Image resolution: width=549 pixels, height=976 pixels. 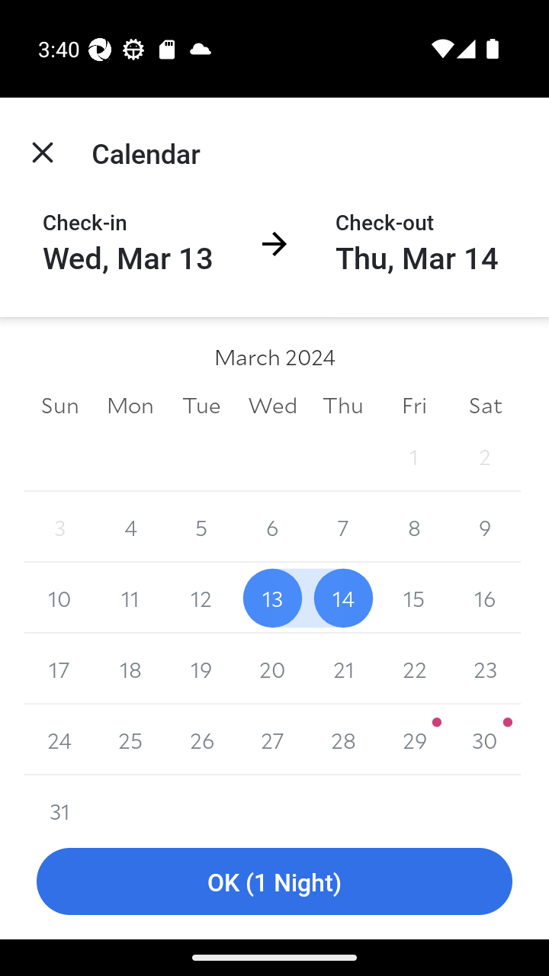 I want to click on 12 12 March 2024, so click(x=201, y=598).